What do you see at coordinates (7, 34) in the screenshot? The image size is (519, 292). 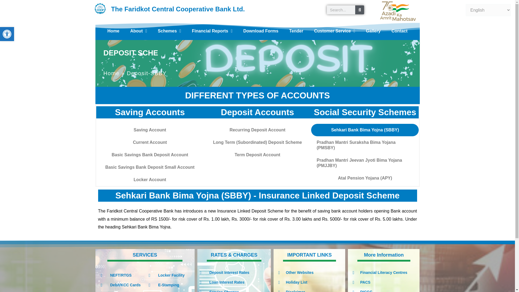 I see `Contact` at bounding box center [7, 34].